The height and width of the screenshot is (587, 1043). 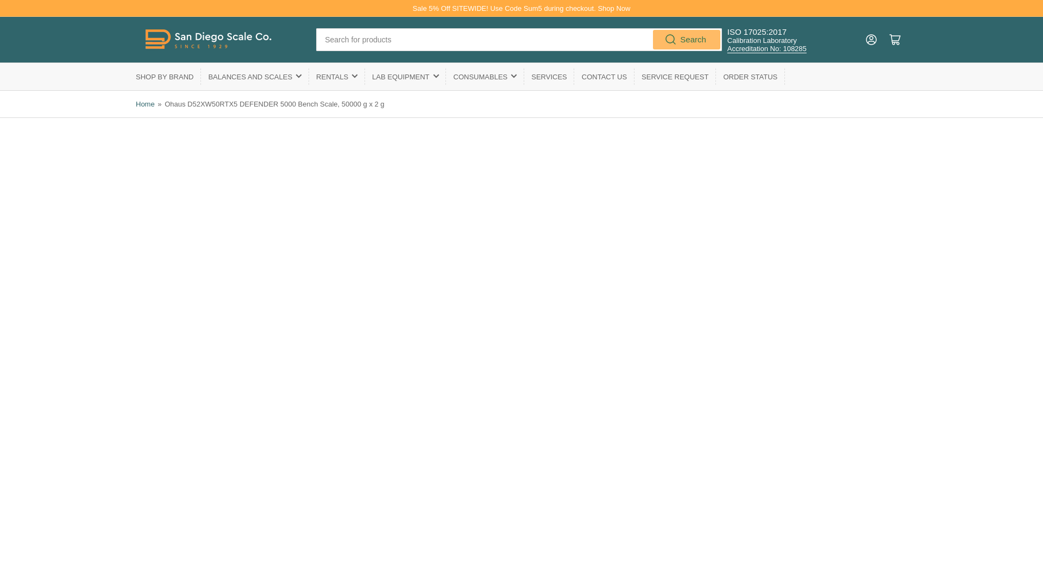 I want to click on Log in, so click(x=871, y=39).